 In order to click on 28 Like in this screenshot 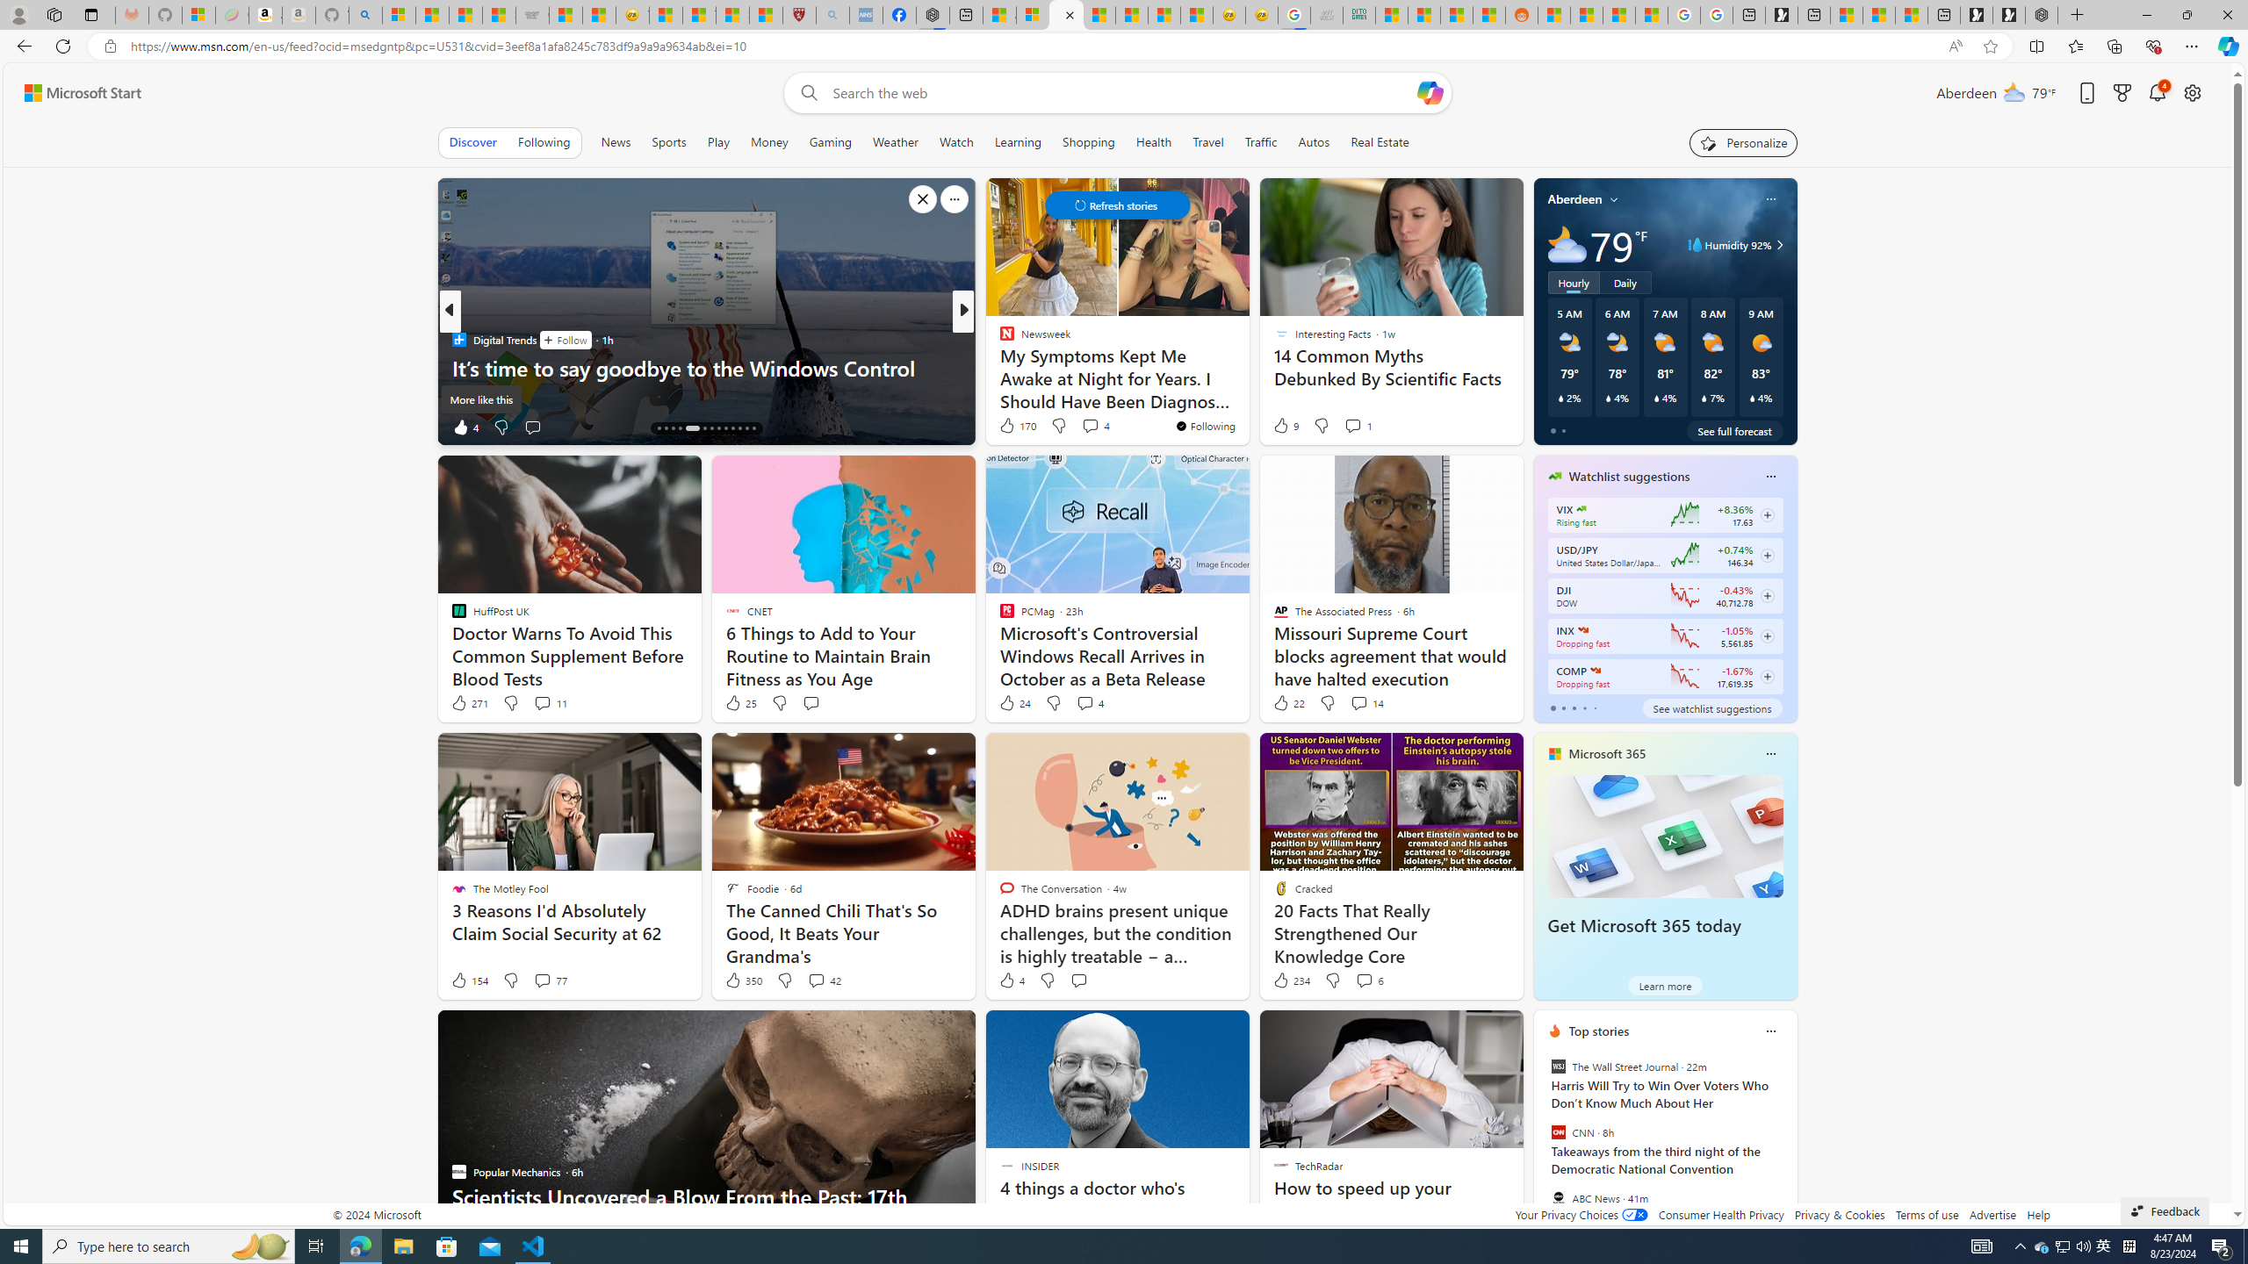, I will do `click(1008, 427)`.